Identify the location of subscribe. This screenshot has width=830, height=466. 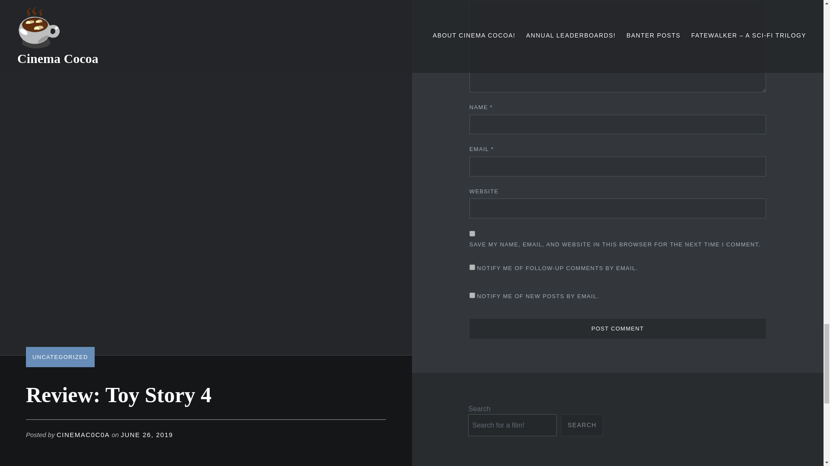
(472, 295).